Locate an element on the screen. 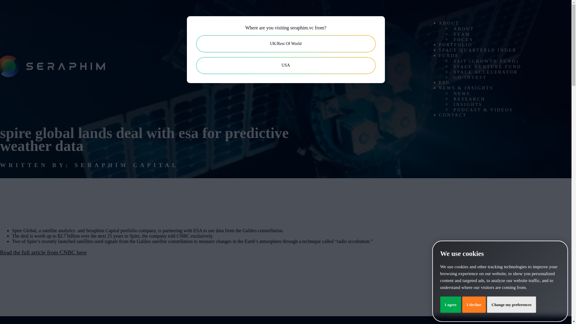 Image resolution: width=576 pixels, height=324 pixels. ESG is located at coordinates (444, 82).